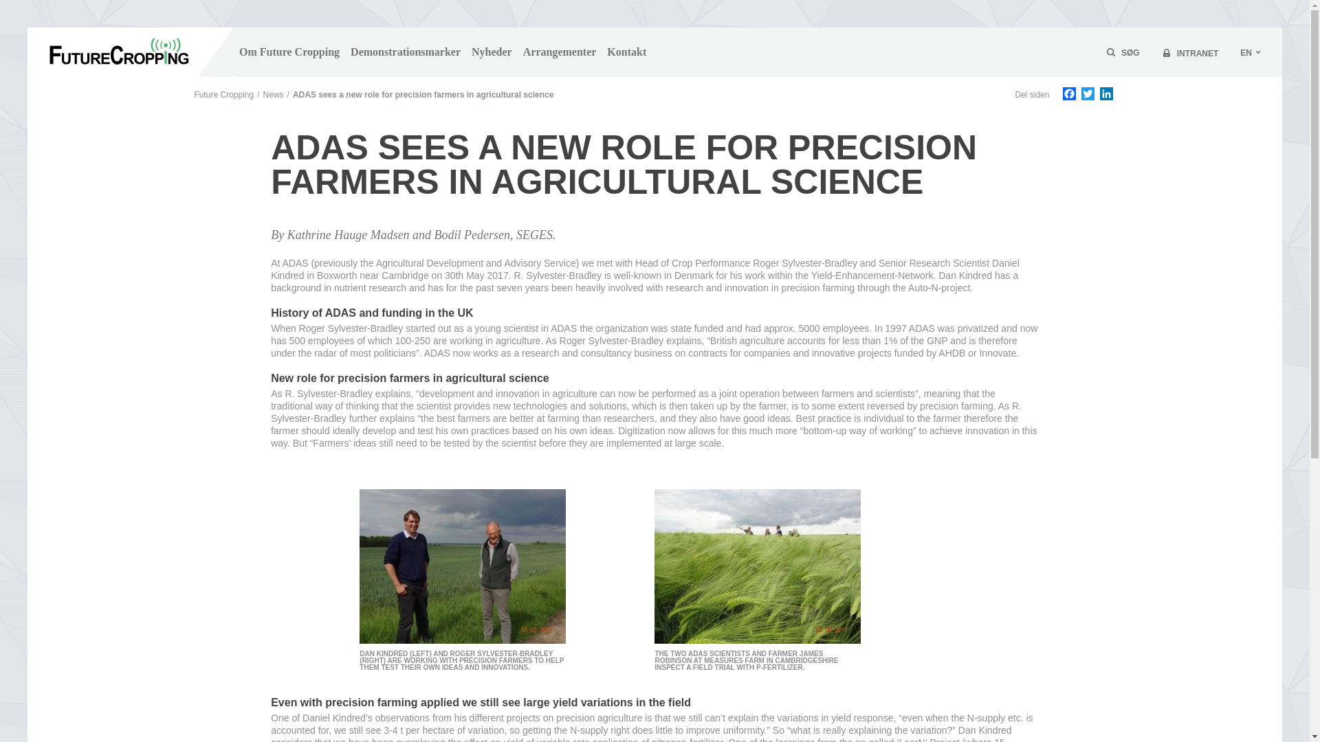  Describe the element at coordinates (491, 52) in the screenshot. I see `Nyheder` at that location.